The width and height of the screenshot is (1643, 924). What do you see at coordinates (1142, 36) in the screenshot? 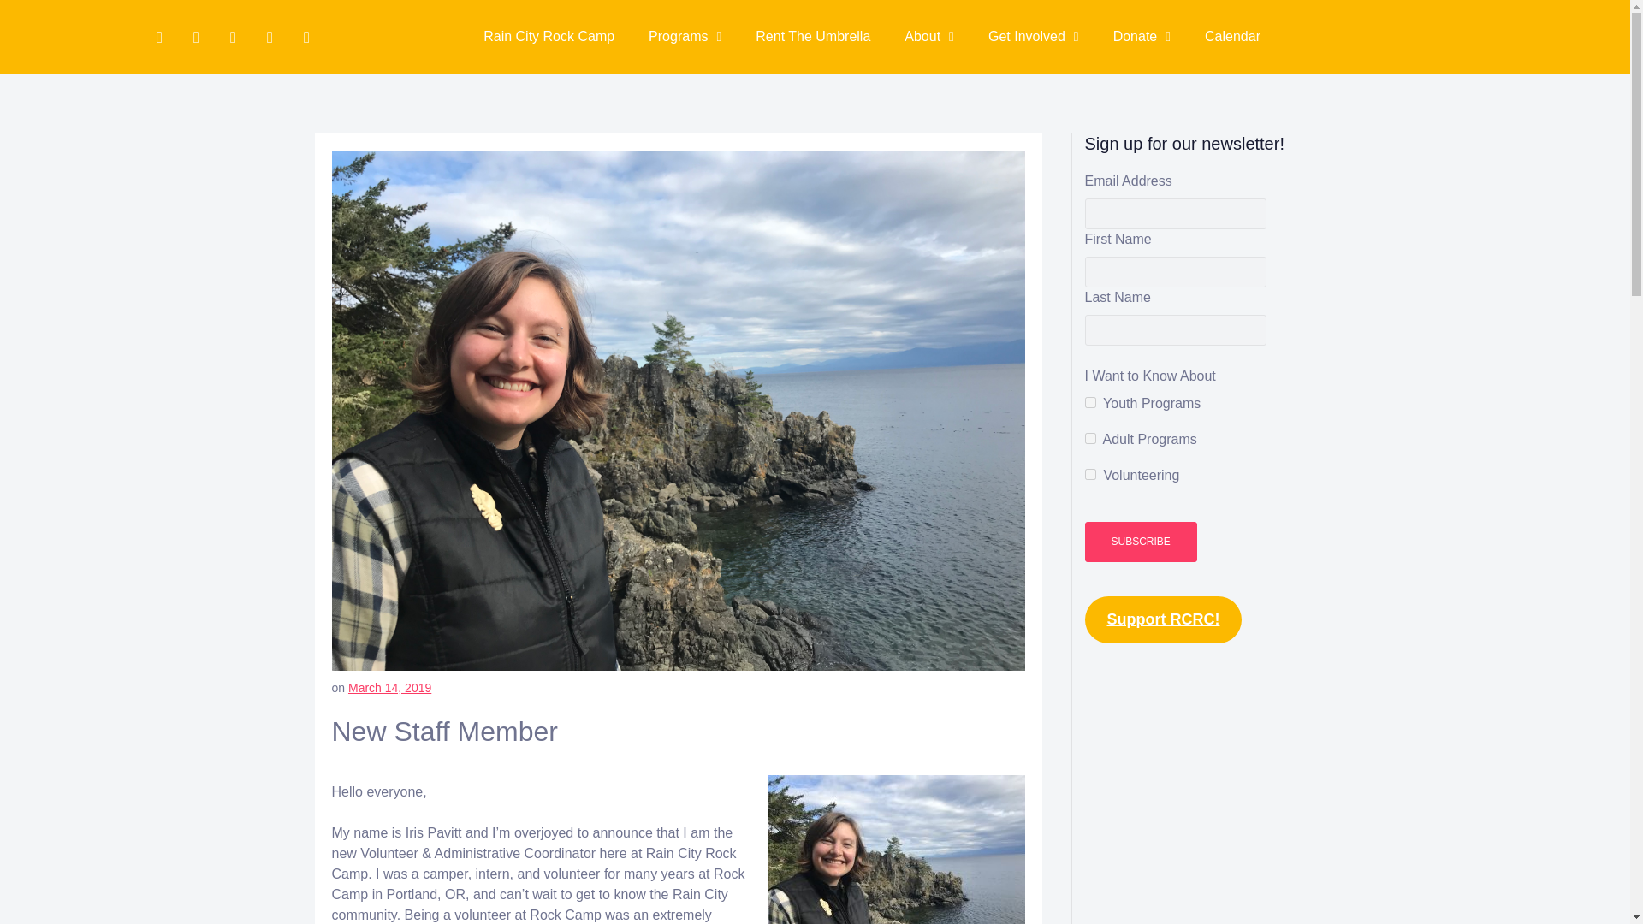
I see `Donate` at bounding box center [1142, 36].